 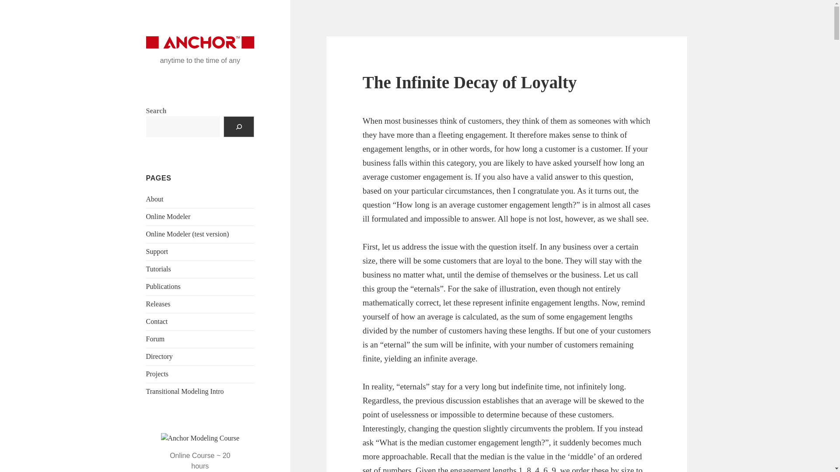 I want to click on Support, so click(x=157, y=252).